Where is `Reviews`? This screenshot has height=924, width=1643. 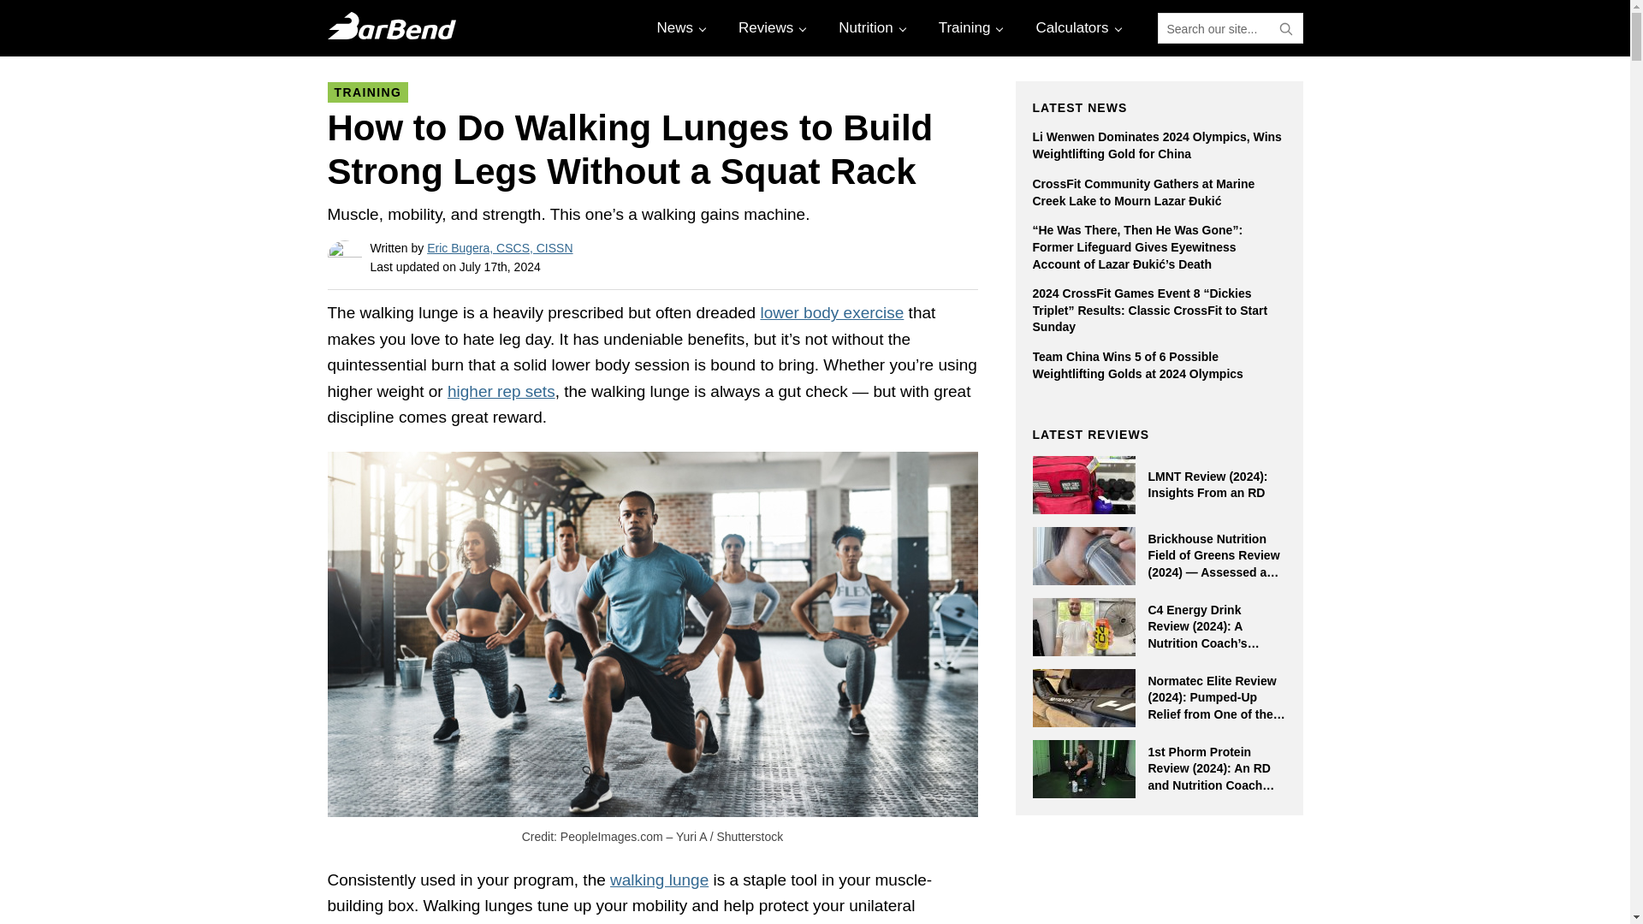 Reviews is located at coordinates (770, 27).